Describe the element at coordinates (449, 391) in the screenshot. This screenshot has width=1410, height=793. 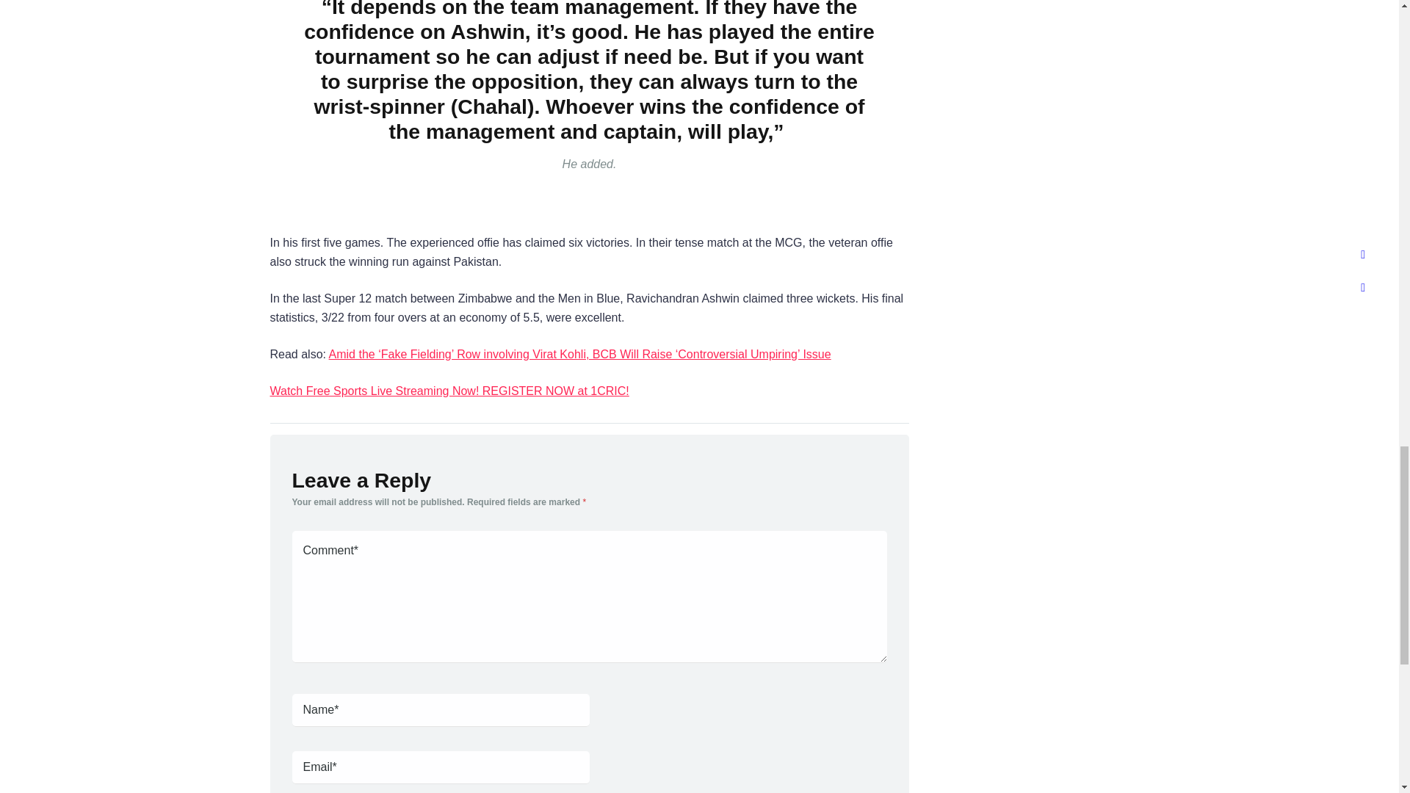
I see `Watch Free Sports Live Streaming Now! REGISTER NOW at 1CRIC!` at that location.